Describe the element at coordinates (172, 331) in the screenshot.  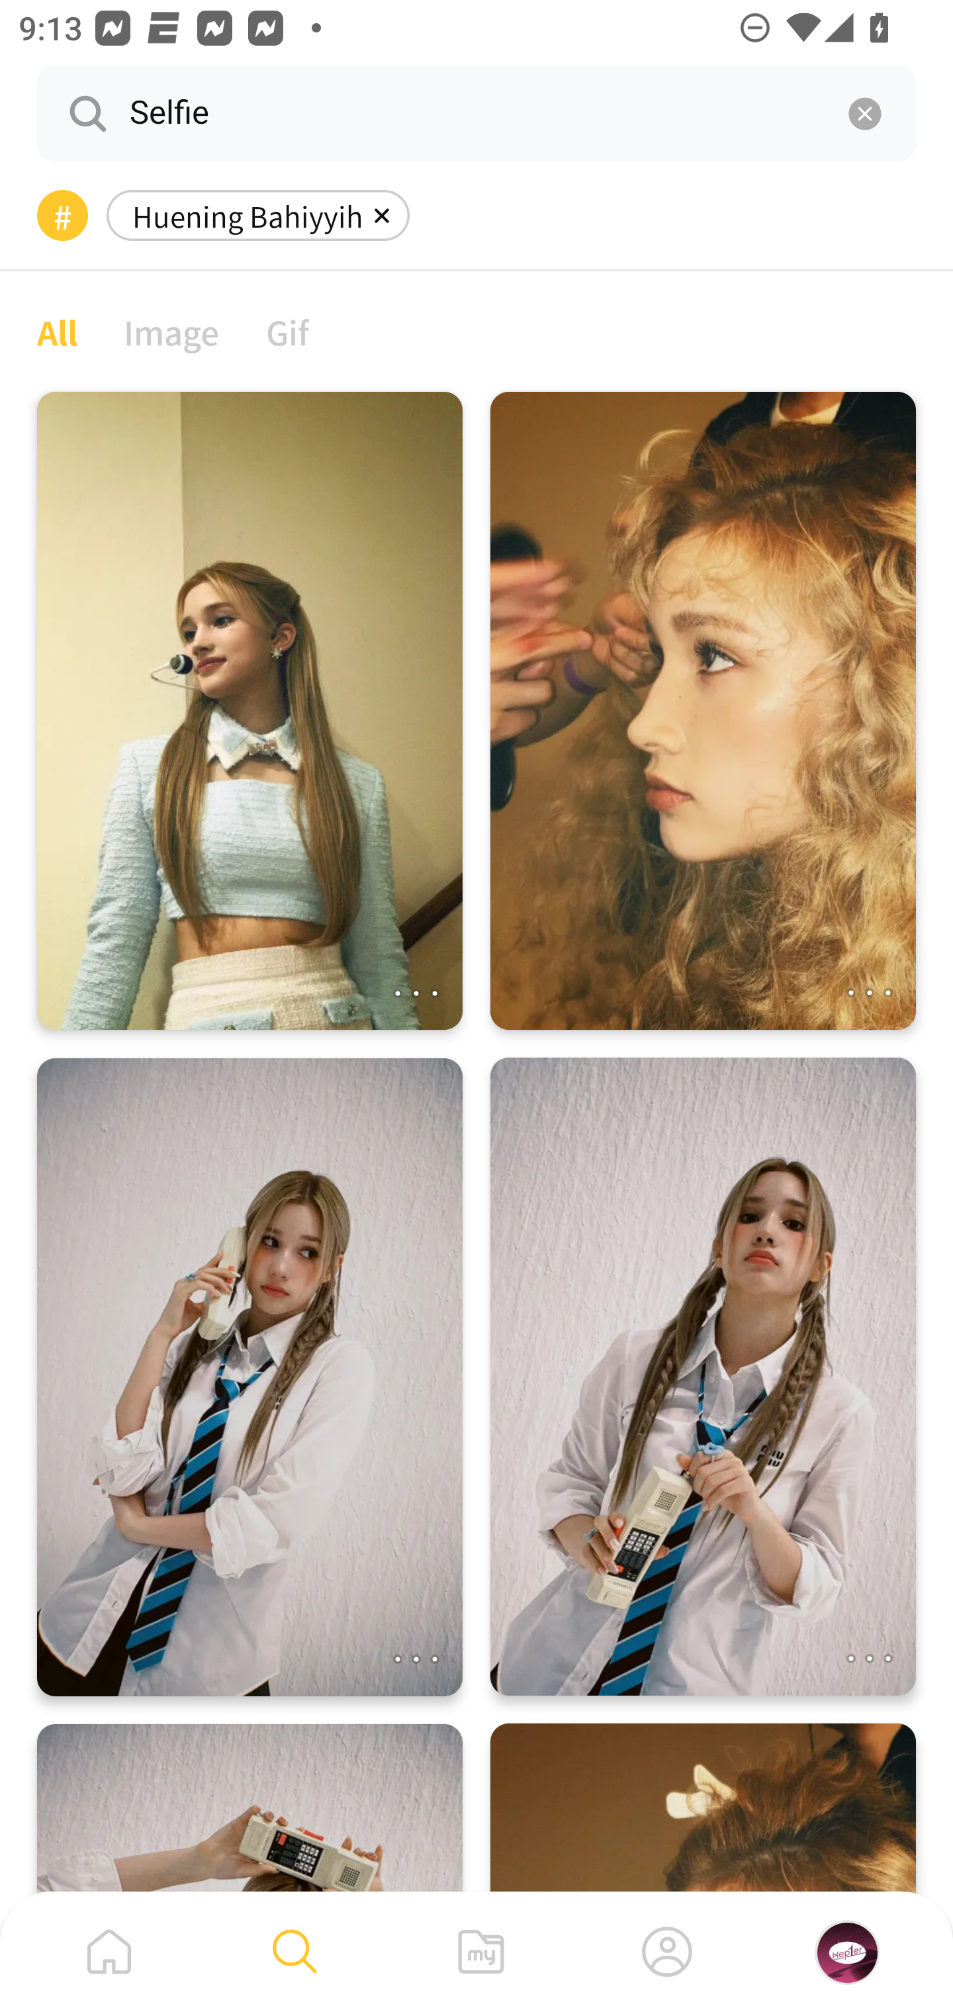
I see `Image` at that location.